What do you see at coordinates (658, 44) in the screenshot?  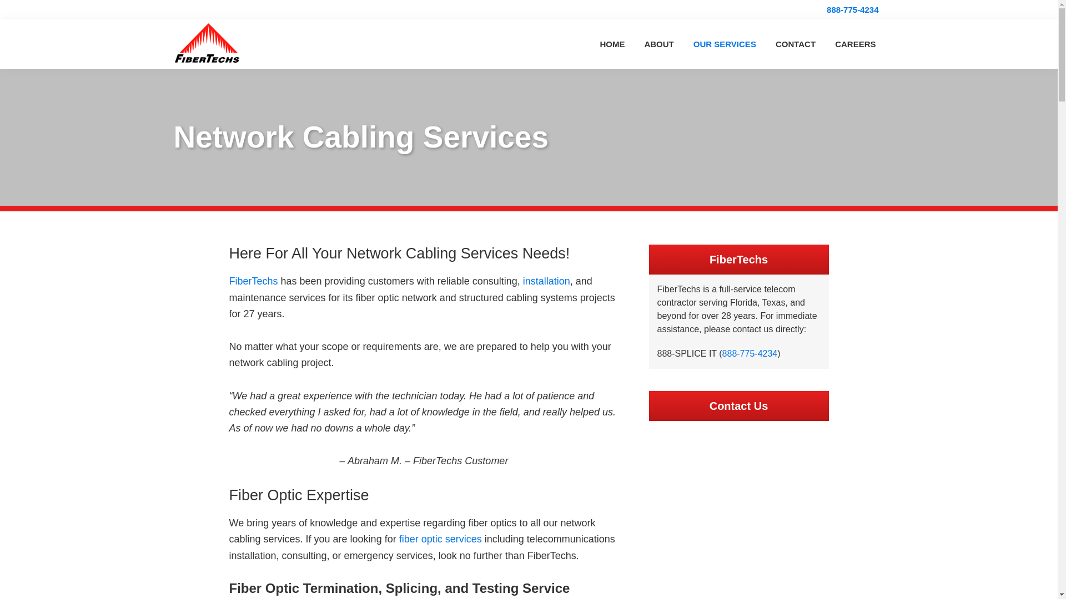 I see `ABOUT` at bounding box center [658, 44].